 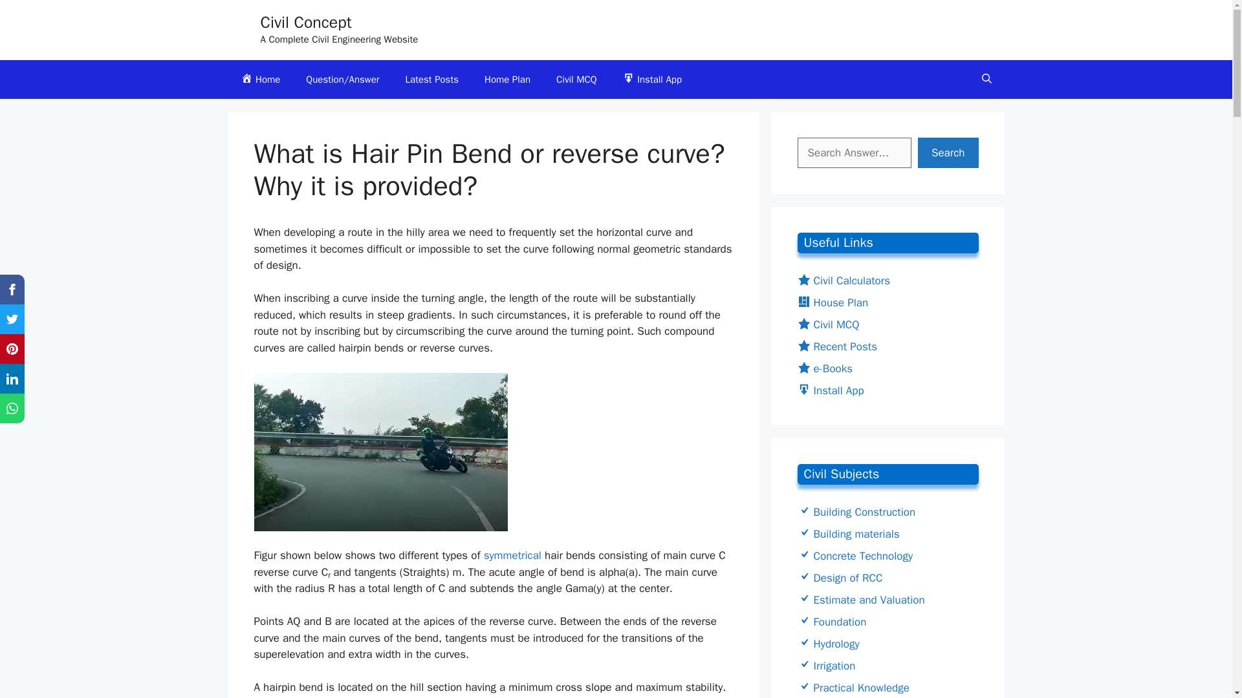 What do you see at coordinates (512, 555) in the screenshot?
I see `symmetrical` at bounding box center [512, 555].